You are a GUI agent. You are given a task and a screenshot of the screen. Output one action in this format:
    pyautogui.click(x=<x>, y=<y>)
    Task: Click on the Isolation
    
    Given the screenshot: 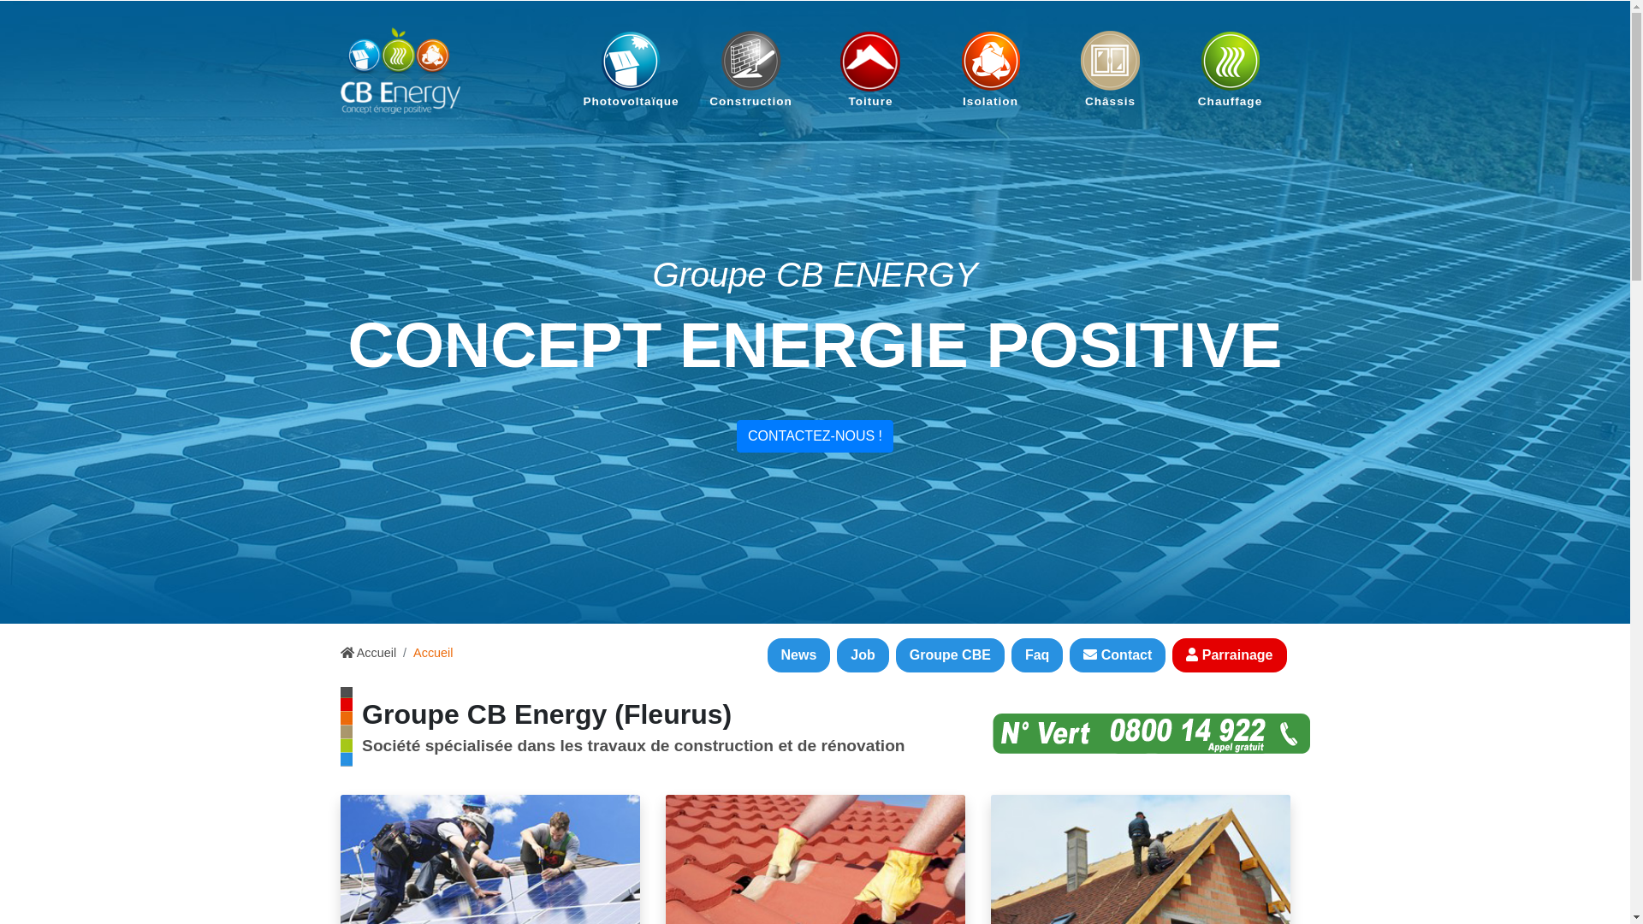 What is the action you would take?
    pyautogui.click(x=991, y=70)
    